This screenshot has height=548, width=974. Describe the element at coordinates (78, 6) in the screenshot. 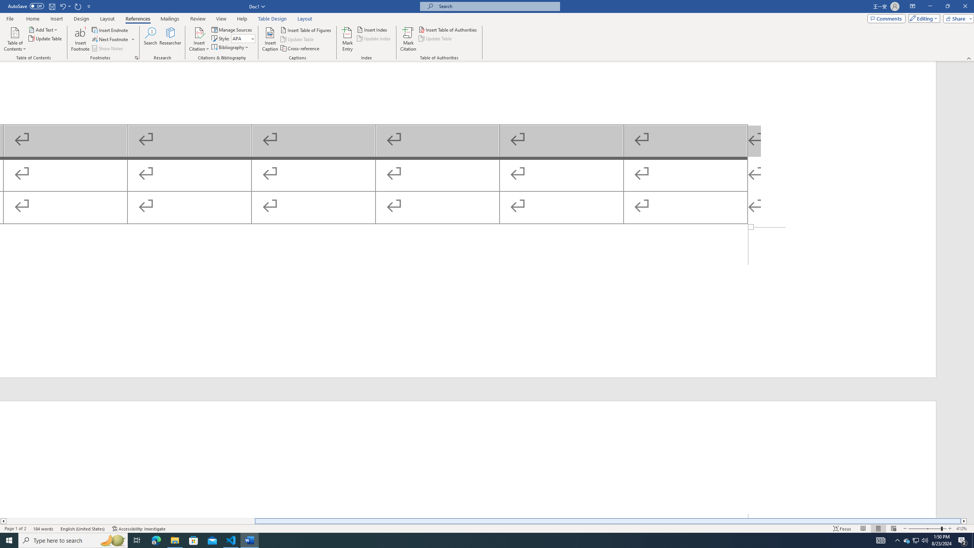

I see `Repeat Doc Close` at that location.